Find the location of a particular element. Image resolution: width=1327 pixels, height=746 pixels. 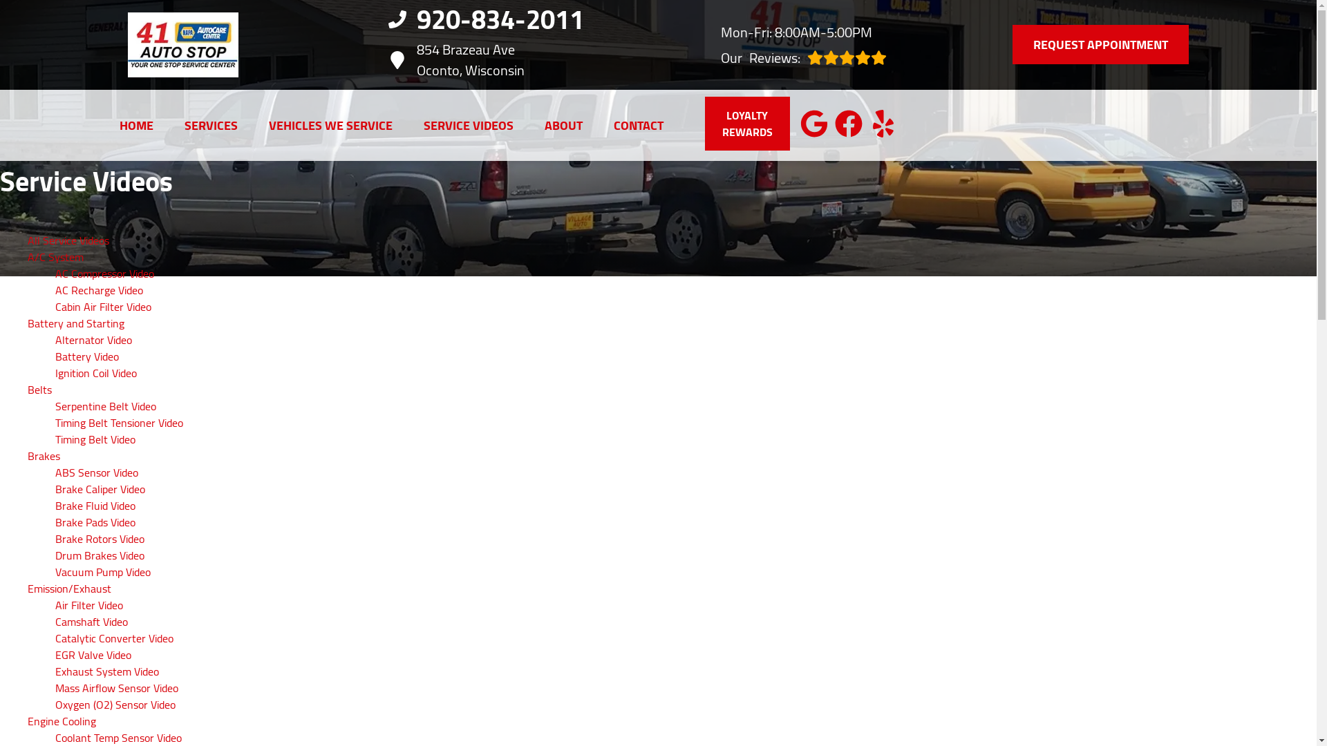

Yelp URL is located at coordinates (883, 124).